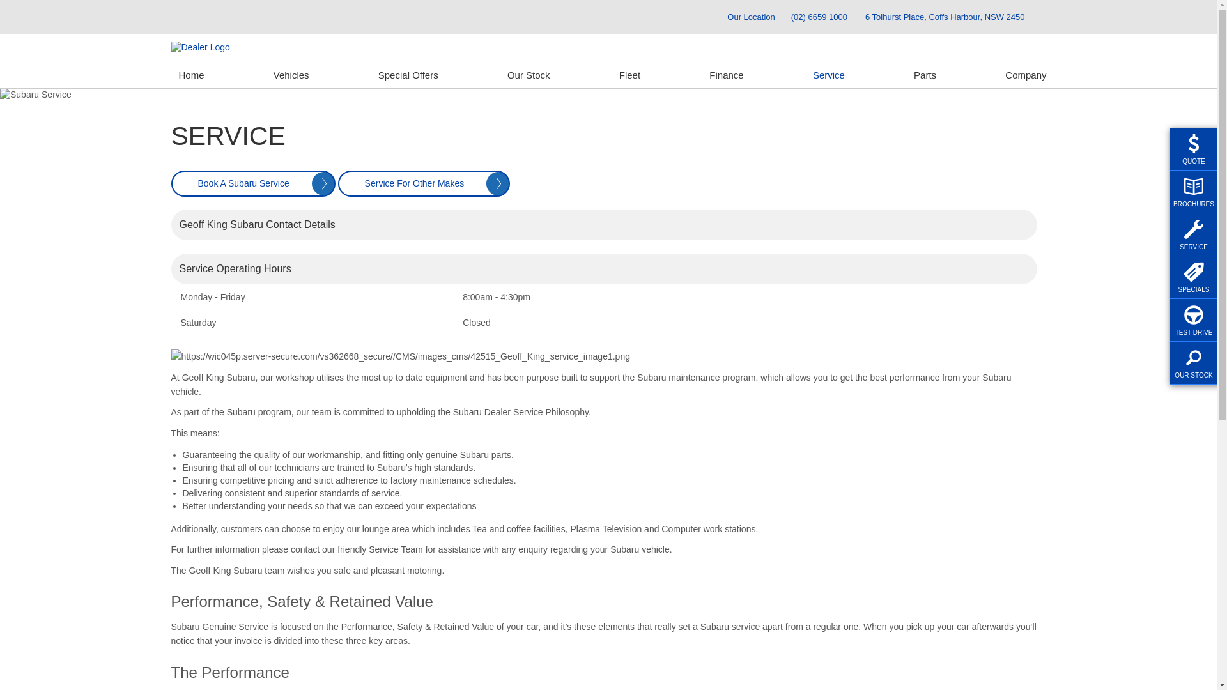 Image resolution: width=1227 pixels, height=690 pixels. What do you see at coordinates (1022, 75) in the screenshot?
I see `Company` at bounding box center [1022, 75].